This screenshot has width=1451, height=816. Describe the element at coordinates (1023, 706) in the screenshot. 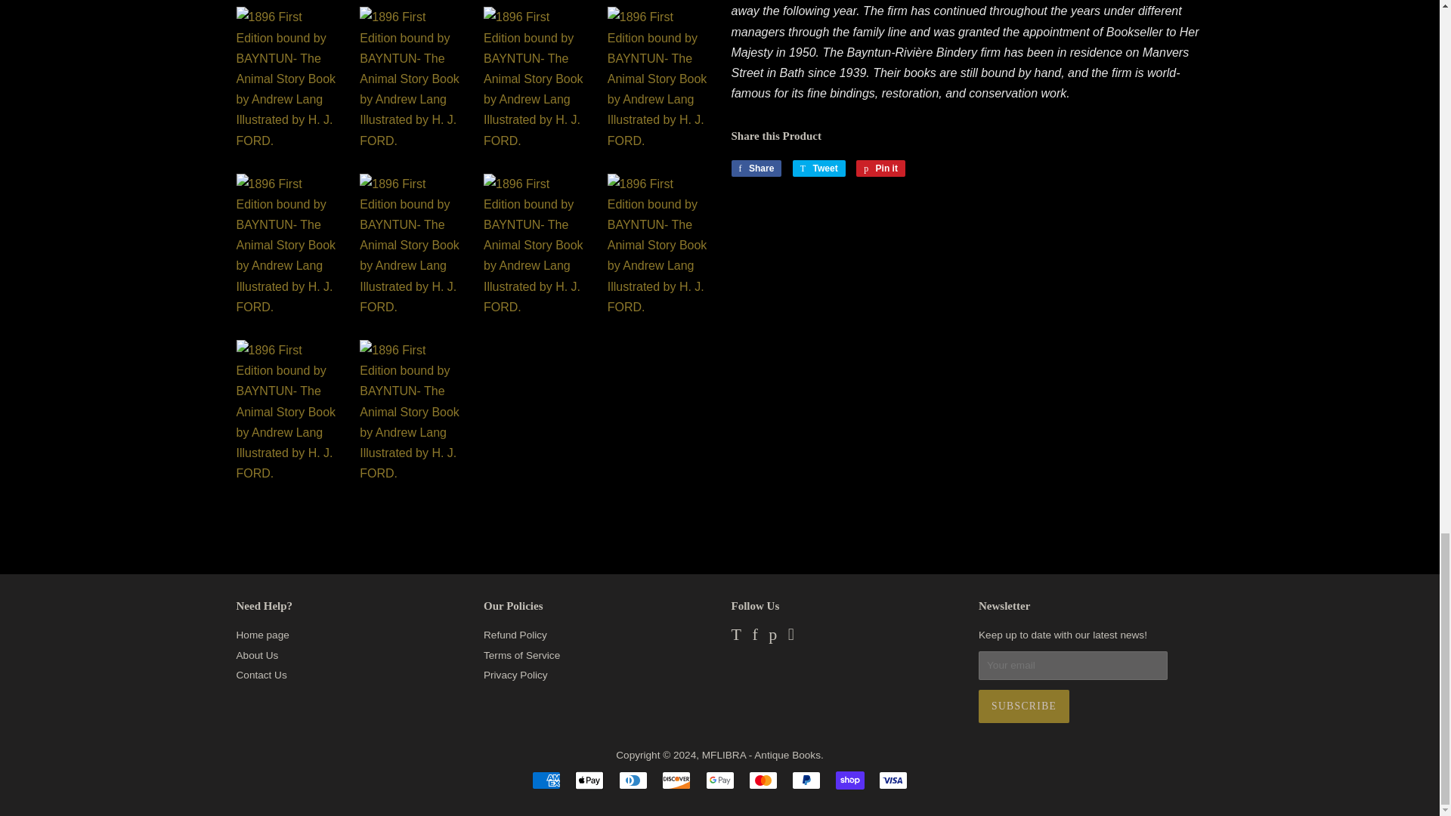

I see `Subscribe` at that location.